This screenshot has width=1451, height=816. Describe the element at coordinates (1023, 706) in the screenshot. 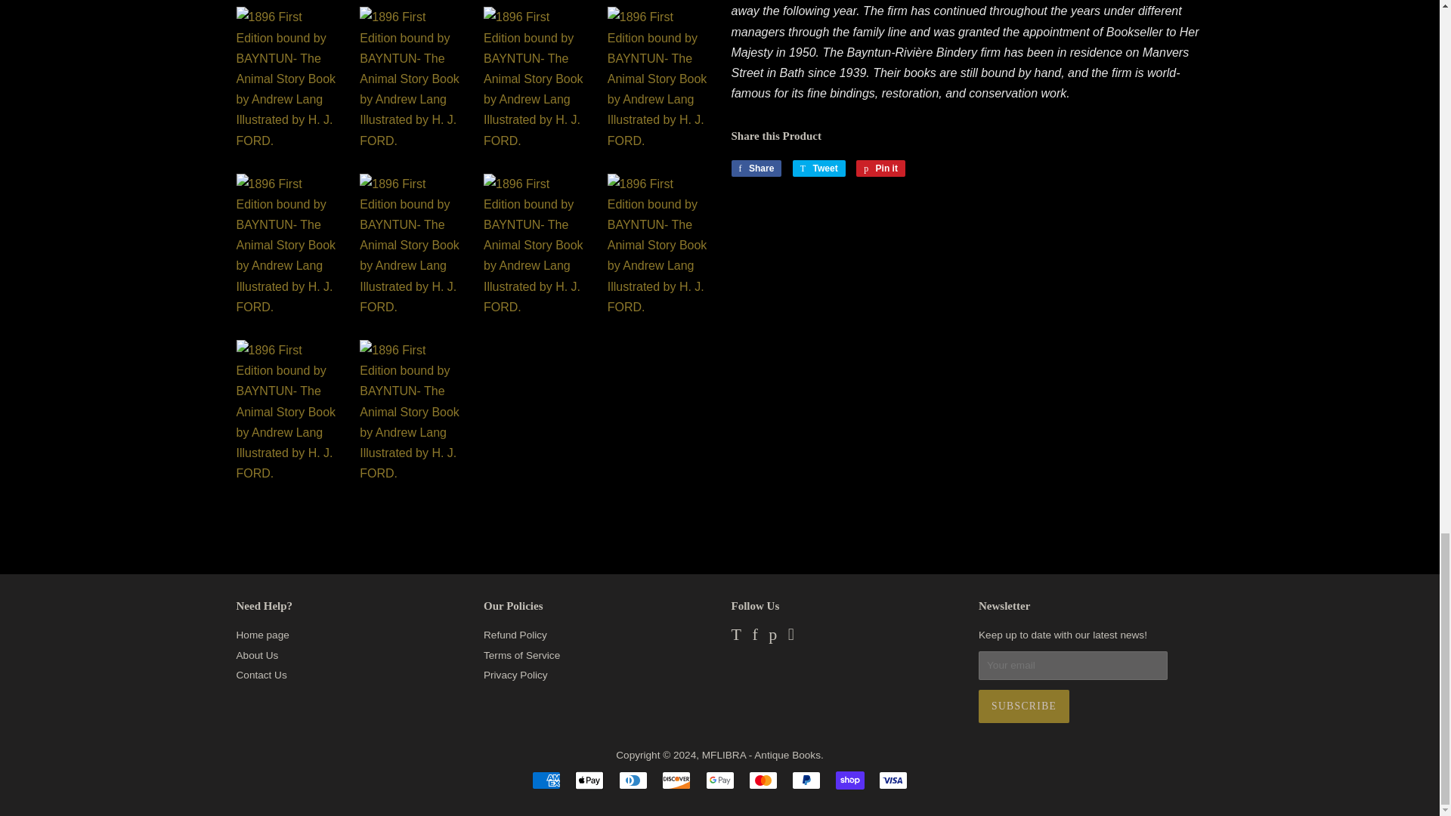

I see `Subscribe` at that location.